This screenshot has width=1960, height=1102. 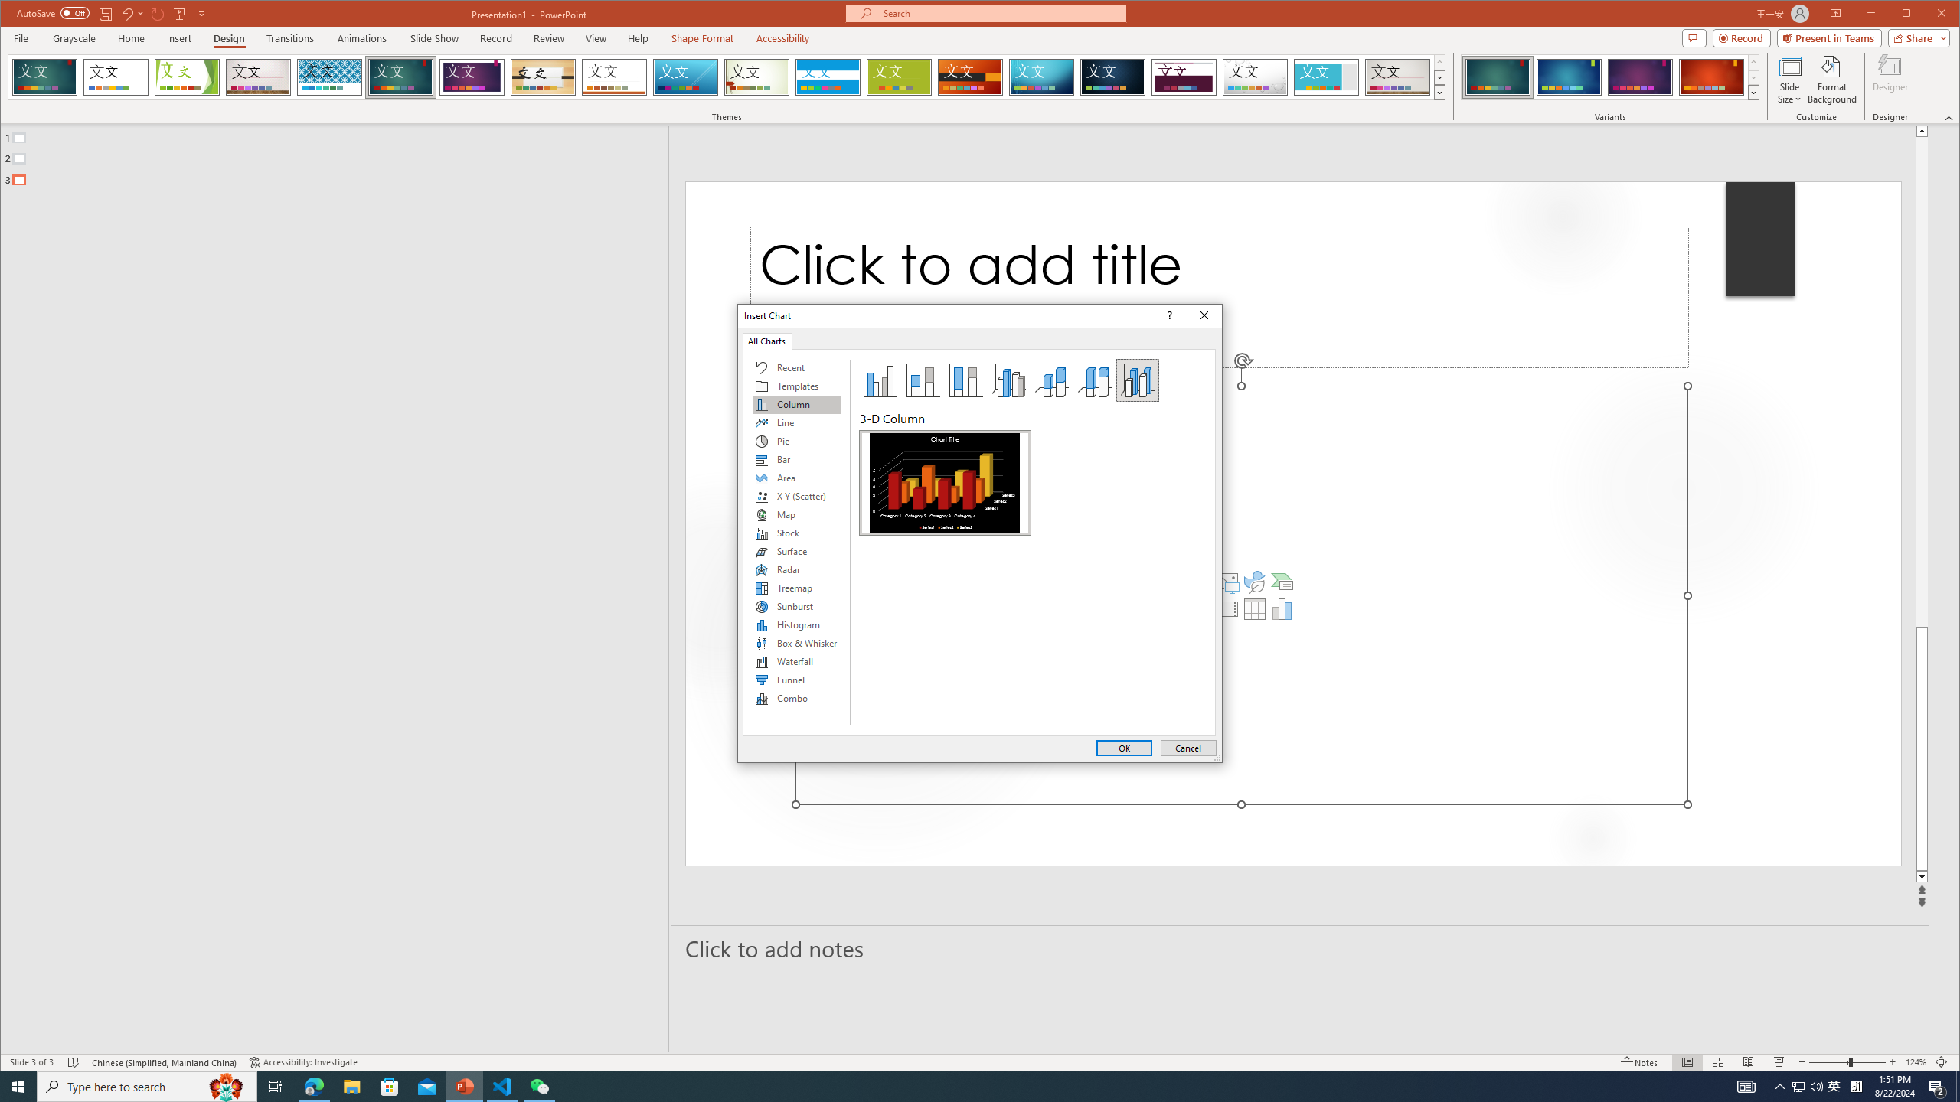 I want to click on Zoom 124%, so click(x=1916, y=1062).